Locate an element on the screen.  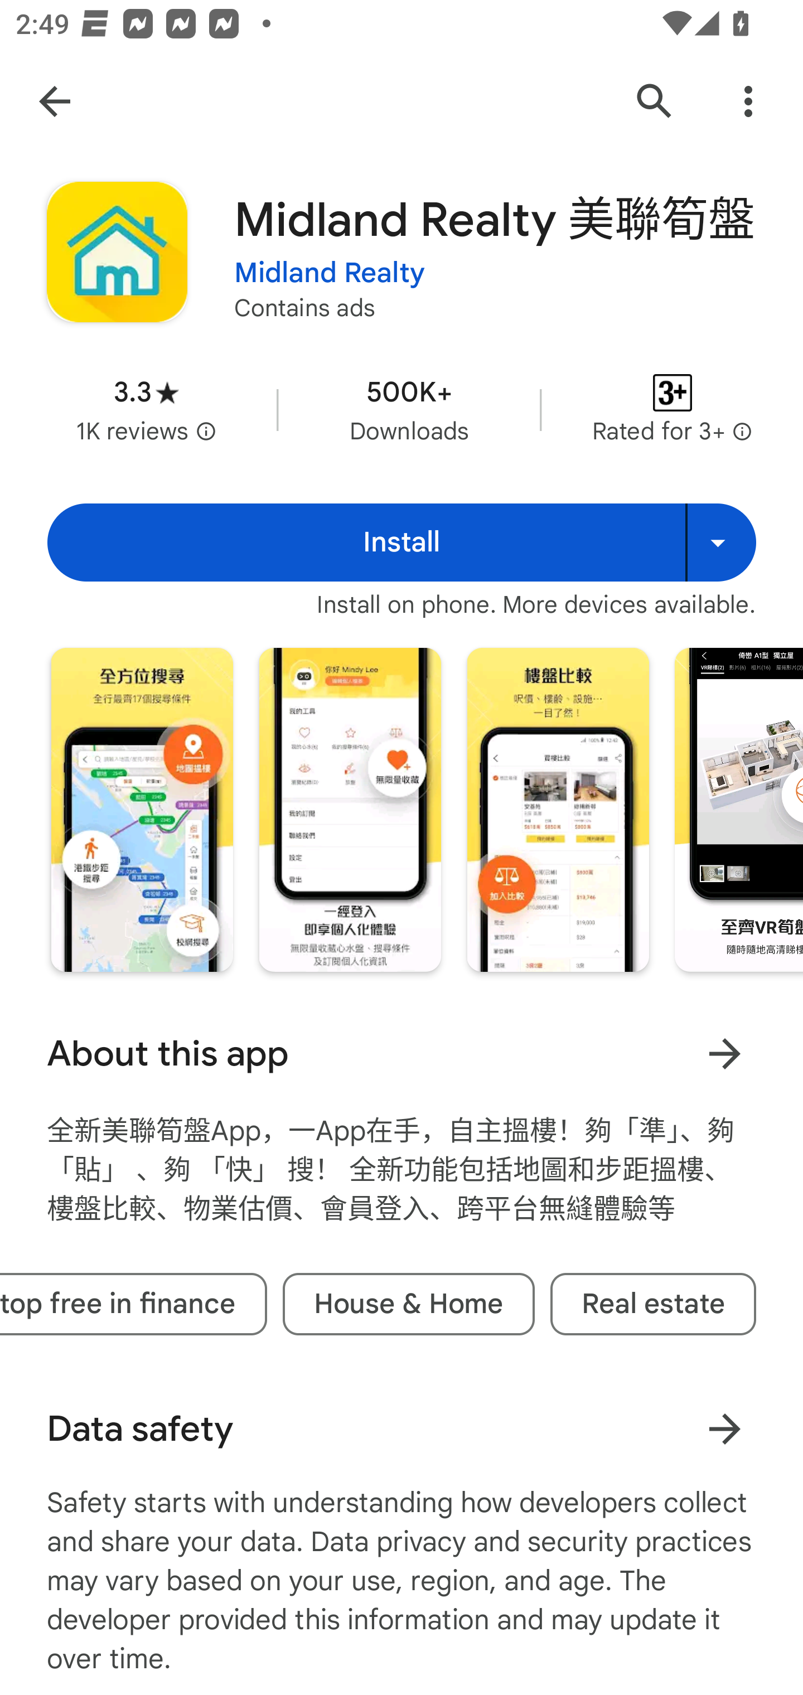
Average rating 3.3 stars in 1 thousand reviews is located at coordinates (146, 410).